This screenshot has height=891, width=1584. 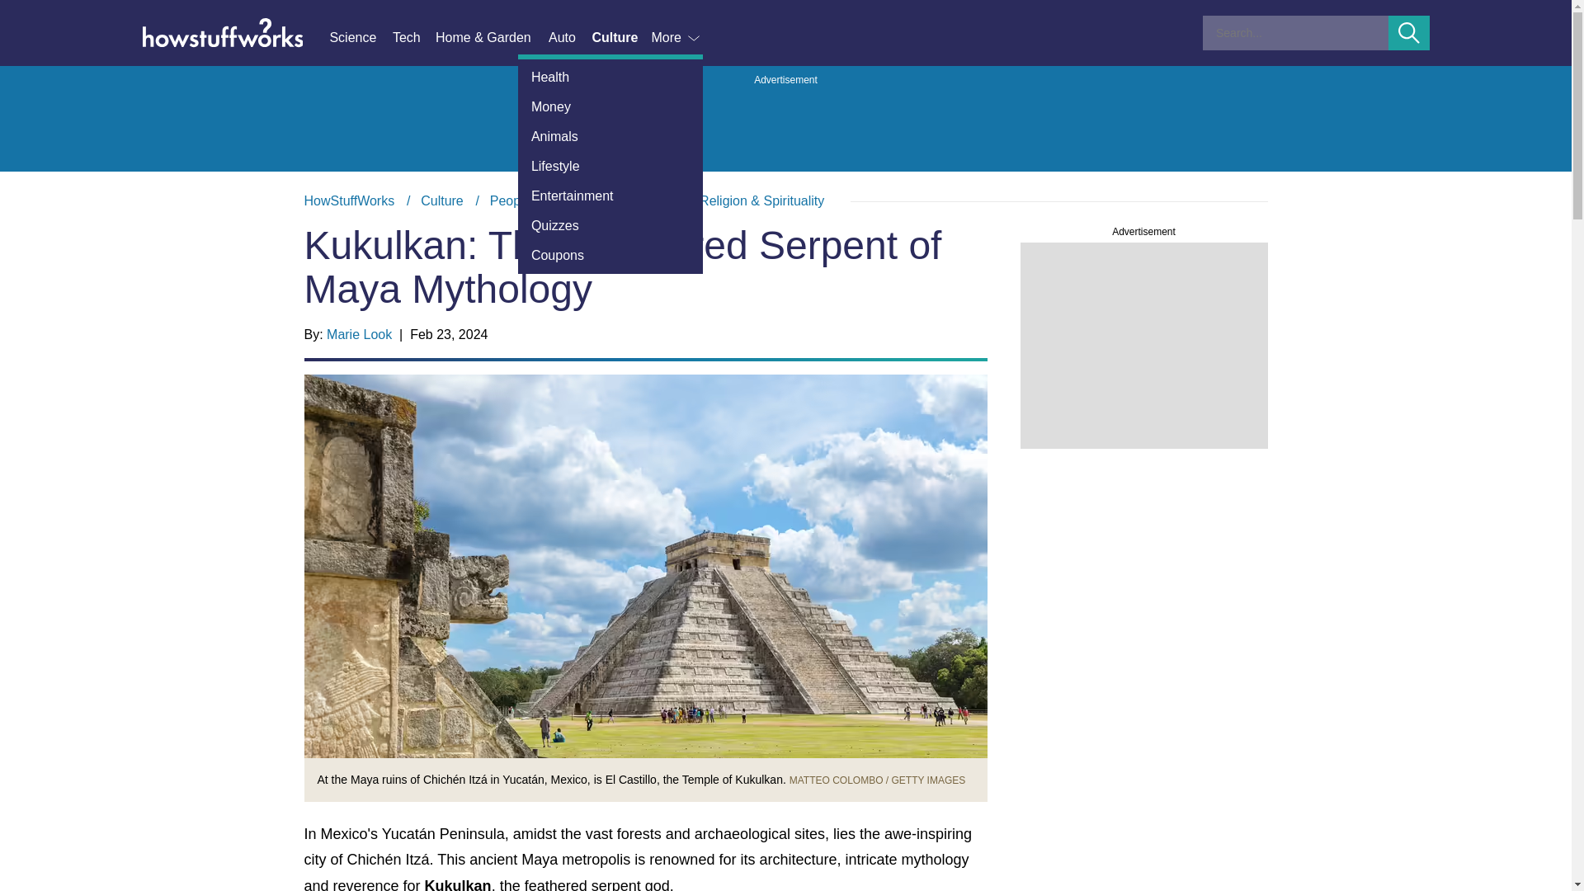 I want to click on Auto, so click(x=569, y=38).